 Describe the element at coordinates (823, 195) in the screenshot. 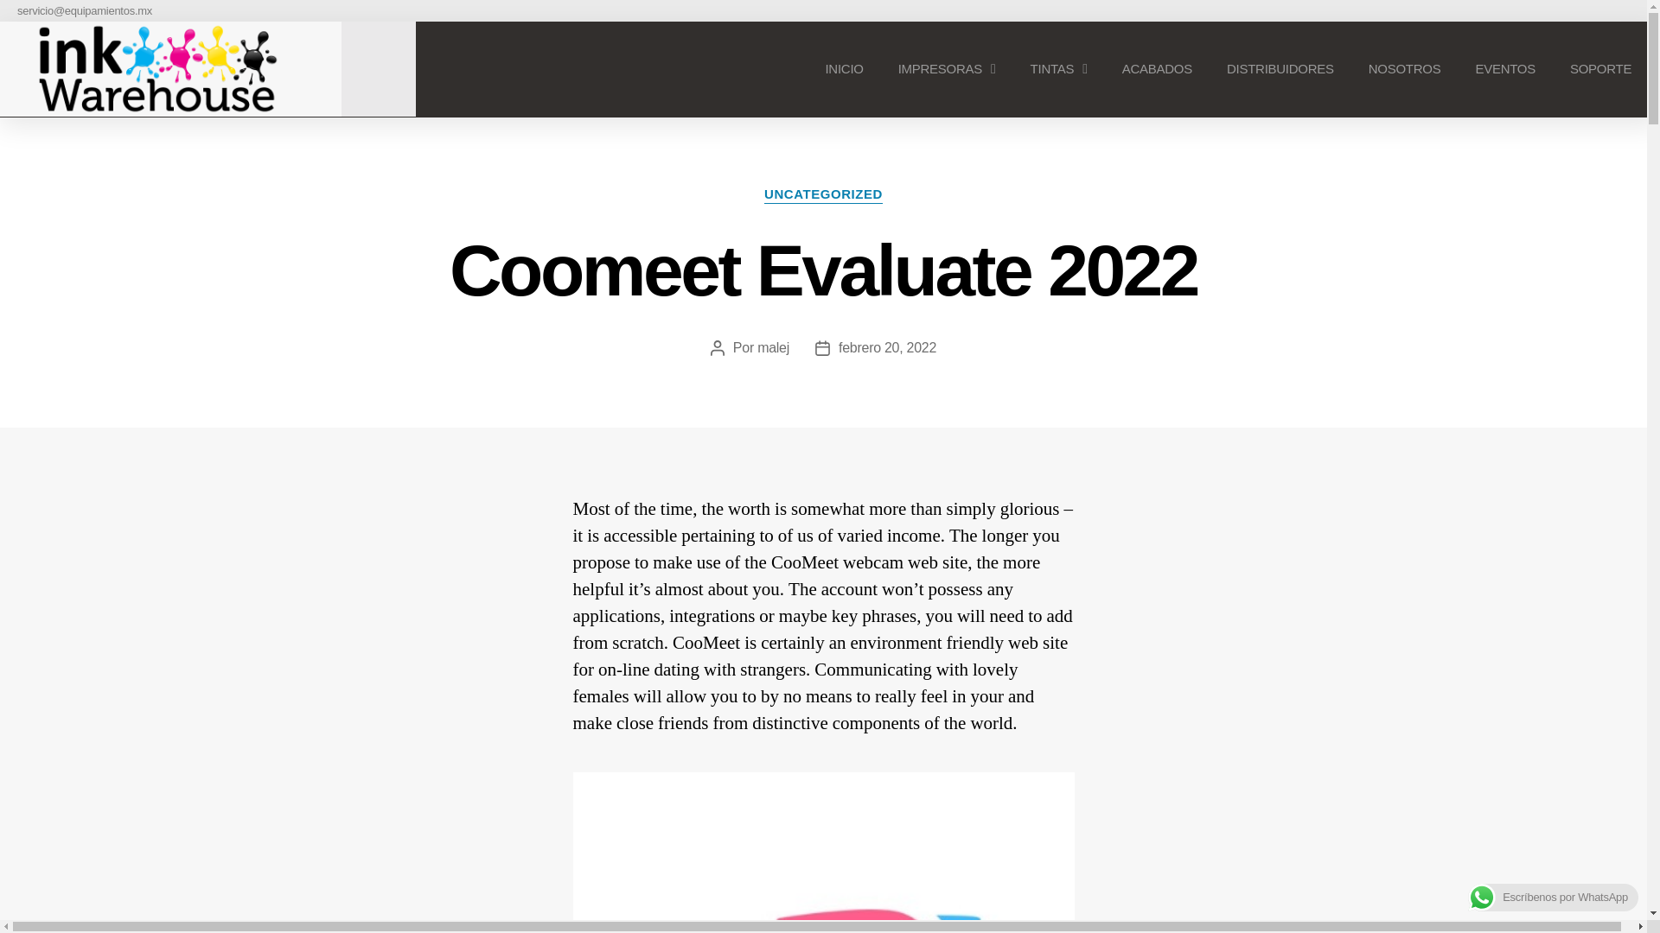

I see `UNCATEGORIZED` at that location.